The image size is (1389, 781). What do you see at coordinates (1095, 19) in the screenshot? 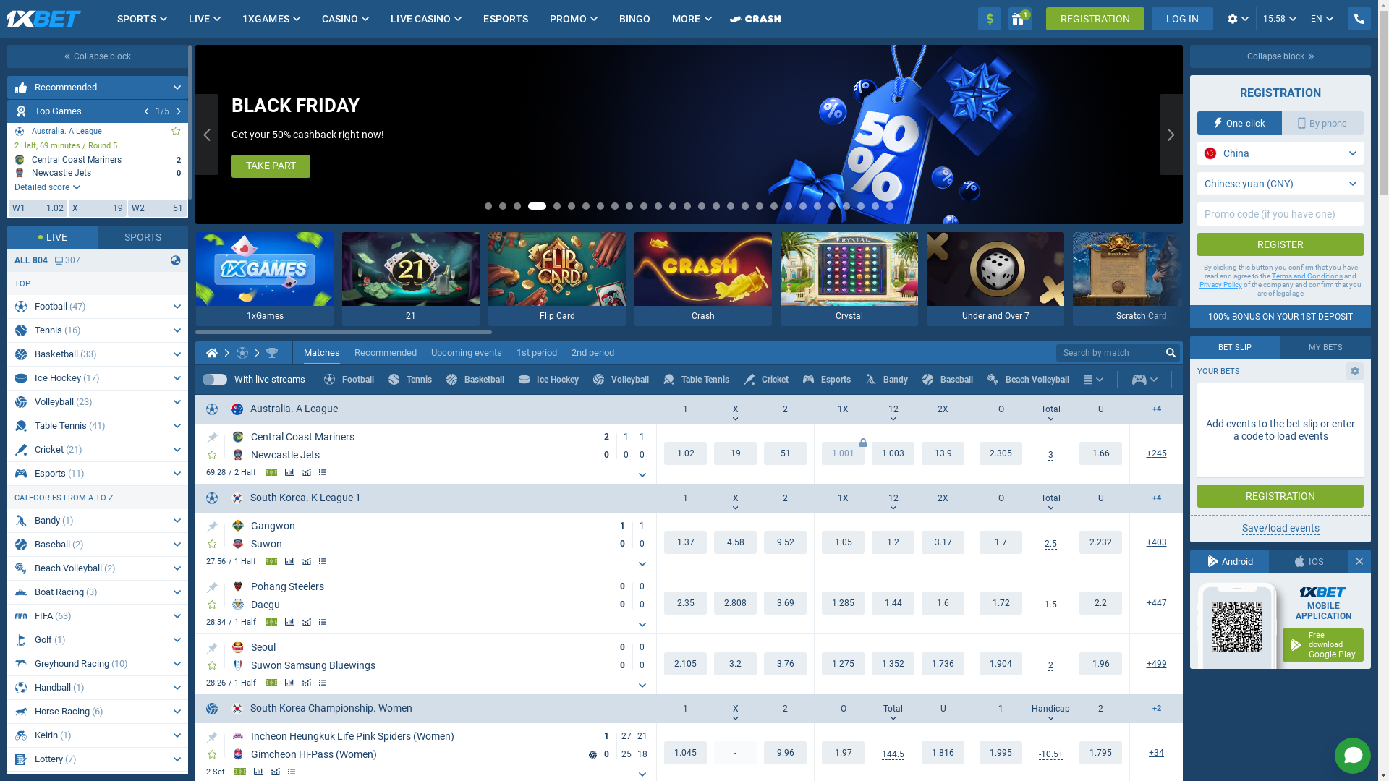
I see `REGISTRATION` at bounding box center [1095, 19].